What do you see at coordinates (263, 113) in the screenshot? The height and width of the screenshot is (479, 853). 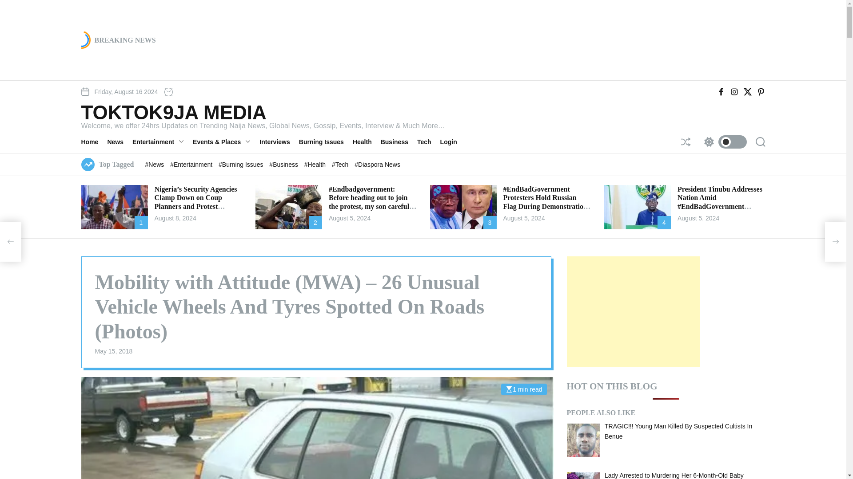 I see `TOKTOK9JA MEDIA` at bounding box center [263, 113].